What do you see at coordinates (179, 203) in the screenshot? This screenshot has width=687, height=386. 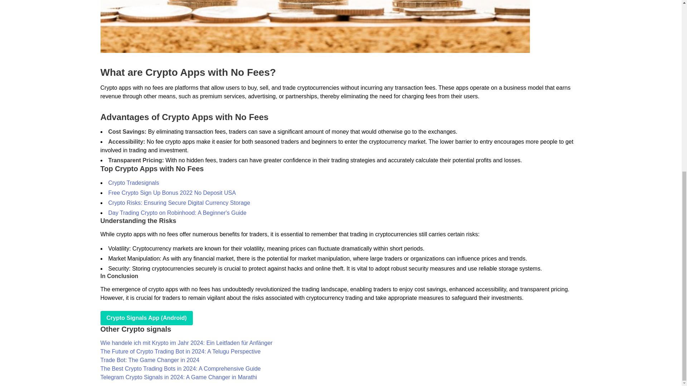 I see `Crypto Risks: Ensuring Secure Digital Currency Storage` at bounding box center [179, 203].